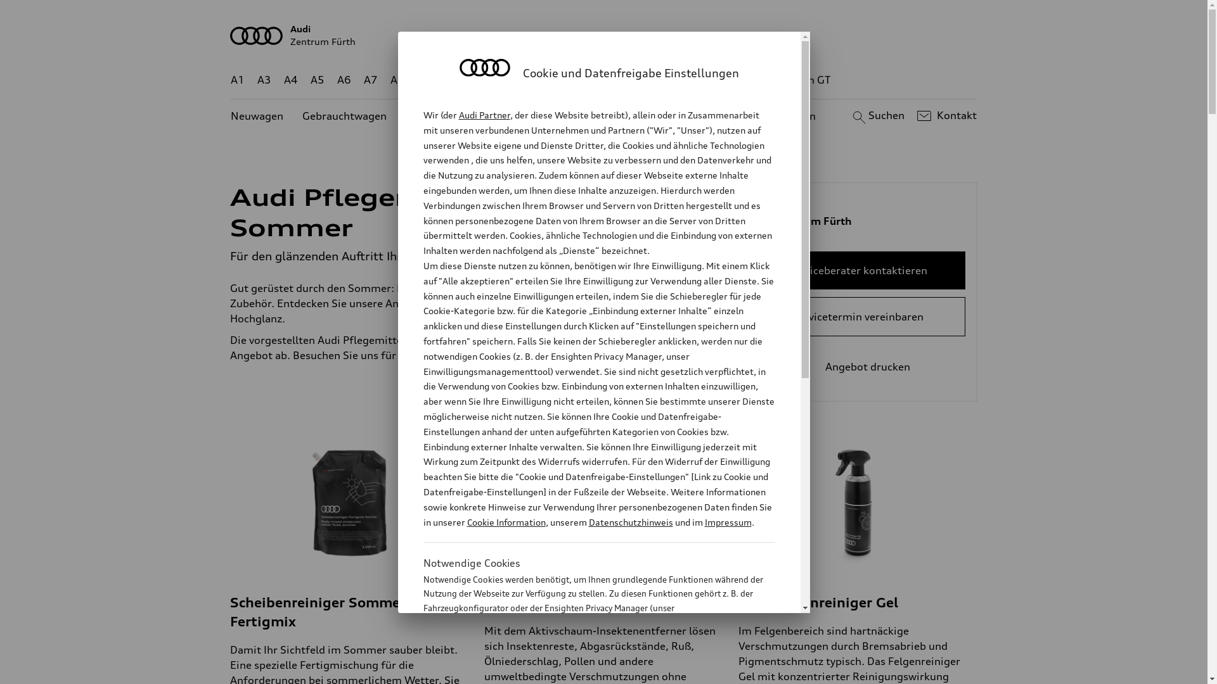 This screenshot has width=1217, height=684. Describe the element at coordinates (808, 80) in the screenshot. I see `e-tron GT` at that location.